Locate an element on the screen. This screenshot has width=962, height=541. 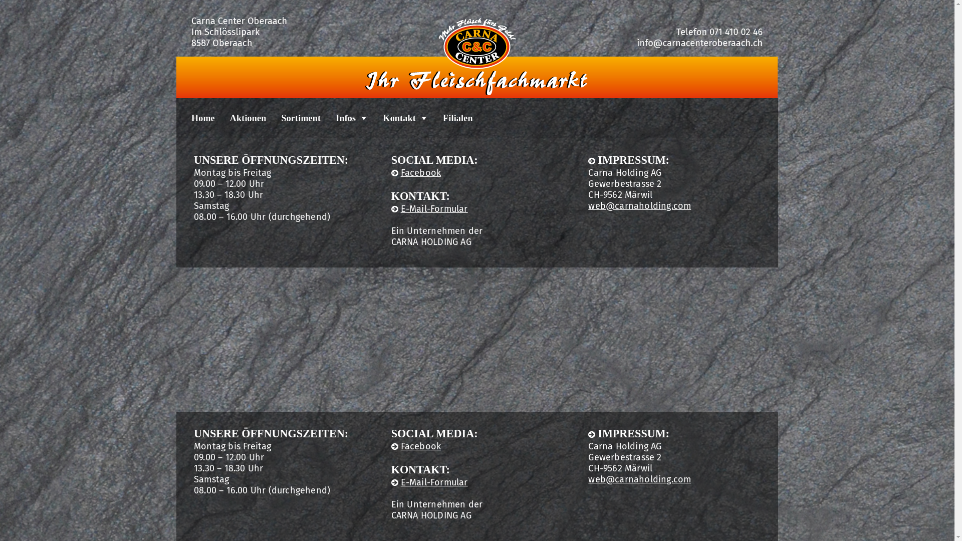
E-Mail-Formular is located at coordinates (430, 482).